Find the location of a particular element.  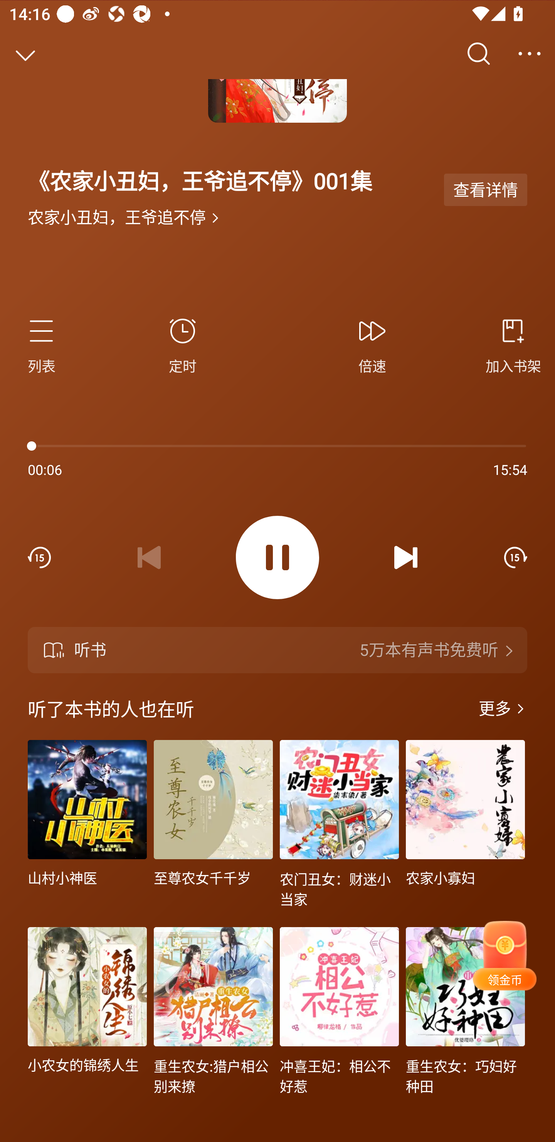

搜索 is located at coordinates (479, 54).